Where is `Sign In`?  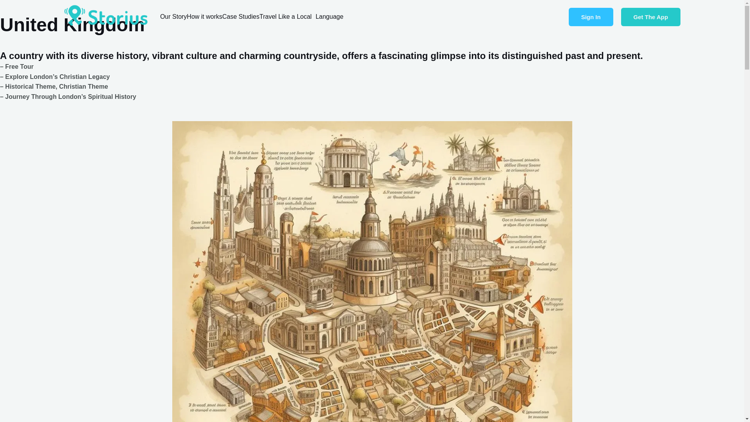 Sign In is located at coordinates (591, 17).